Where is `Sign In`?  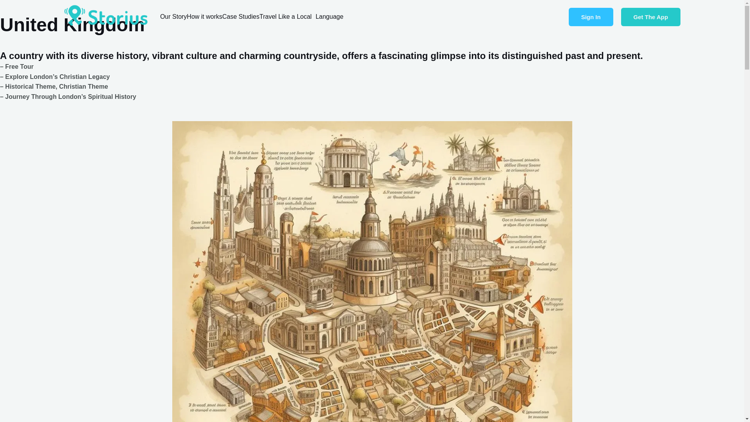 Sign In is located at coordinates (591, 17).